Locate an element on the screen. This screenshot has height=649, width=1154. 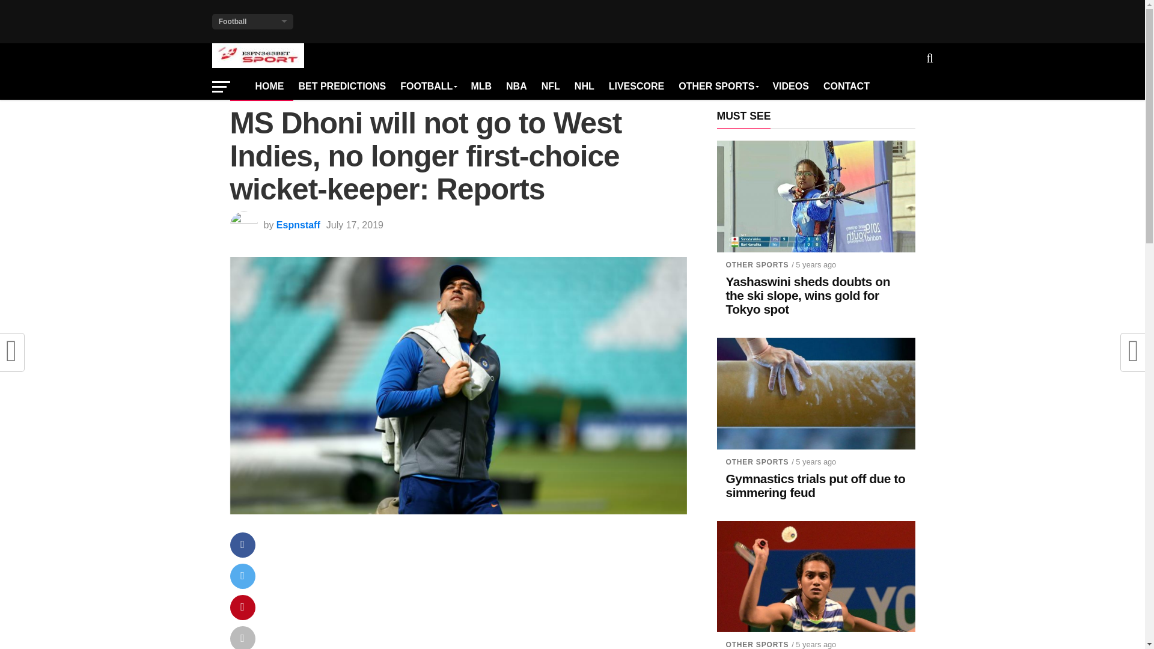
Advertisement is located at coordinates (480, 594).